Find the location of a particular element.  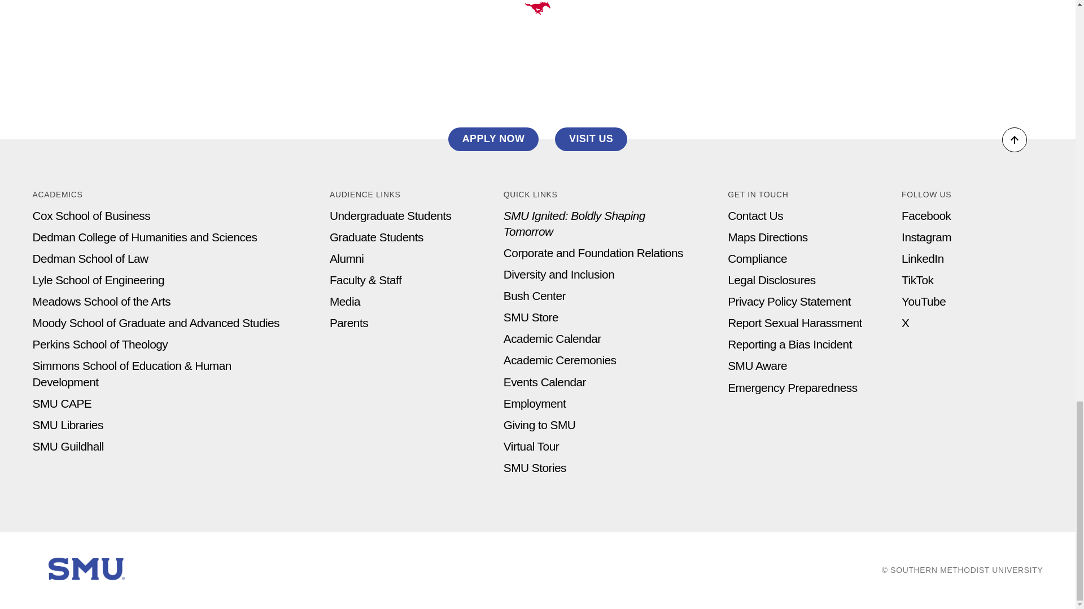

Perkins School of Theology is located at coordinates (100, 344).